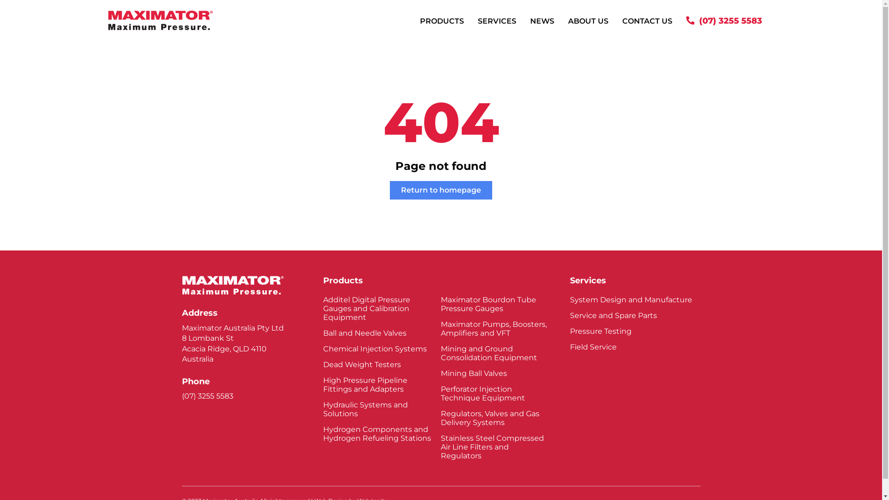  I want to click on Hydraulic Systems and Solutions, so click(379, 409).